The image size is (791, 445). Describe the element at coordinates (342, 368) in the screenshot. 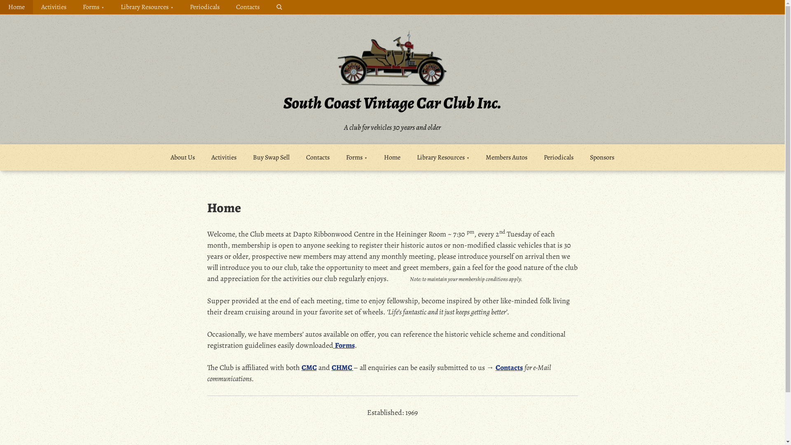

I see `CHMC` at that location.